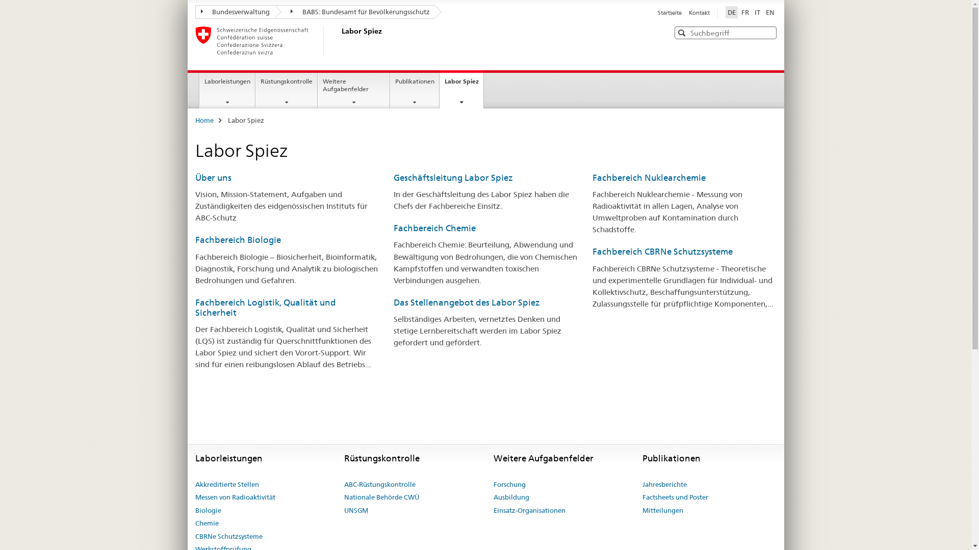 This screenshot has width=979, height=550. I want to click on Fachbereich Chemie, so click(434, 228).